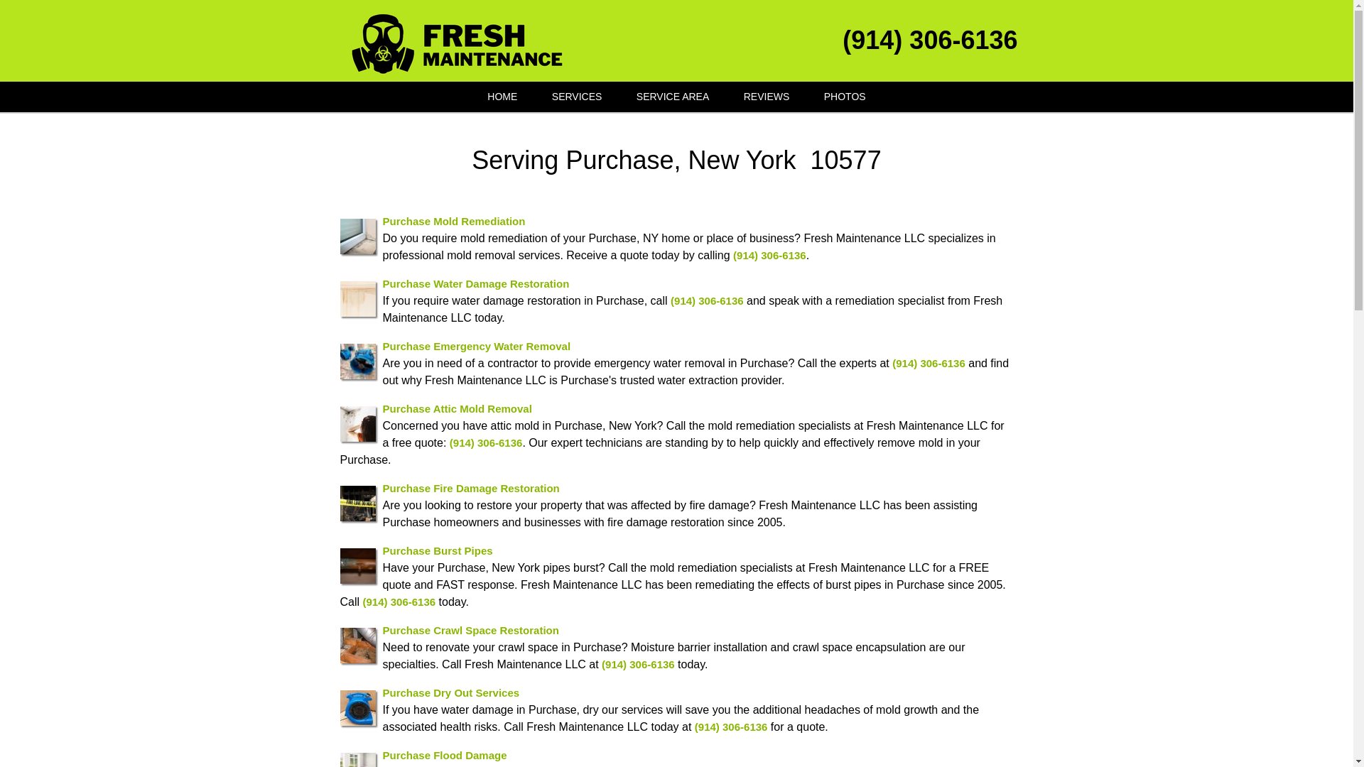  What do you see at coordinates (453, 220) in the screenshot?
I see `Purchase Mold Remediation` at bounding box center [453, 220].